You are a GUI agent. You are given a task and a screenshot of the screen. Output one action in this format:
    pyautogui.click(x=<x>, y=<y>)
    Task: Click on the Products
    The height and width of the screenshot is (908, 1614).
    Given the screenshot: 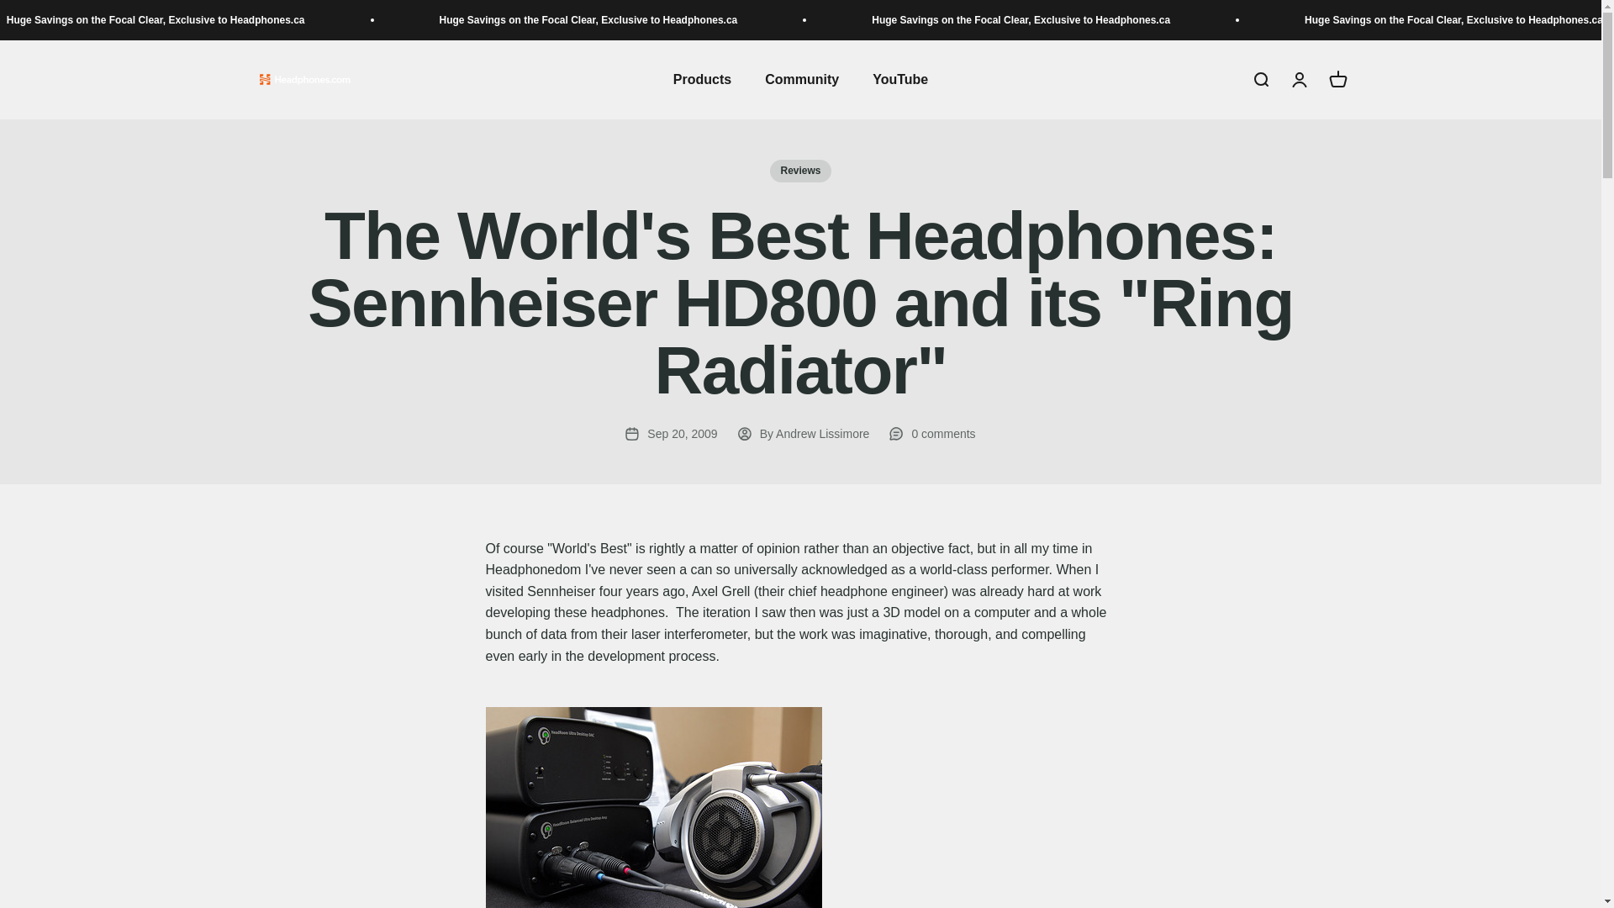 What is the action you would take?
    pyautogui.click(x=800, y=172)
    